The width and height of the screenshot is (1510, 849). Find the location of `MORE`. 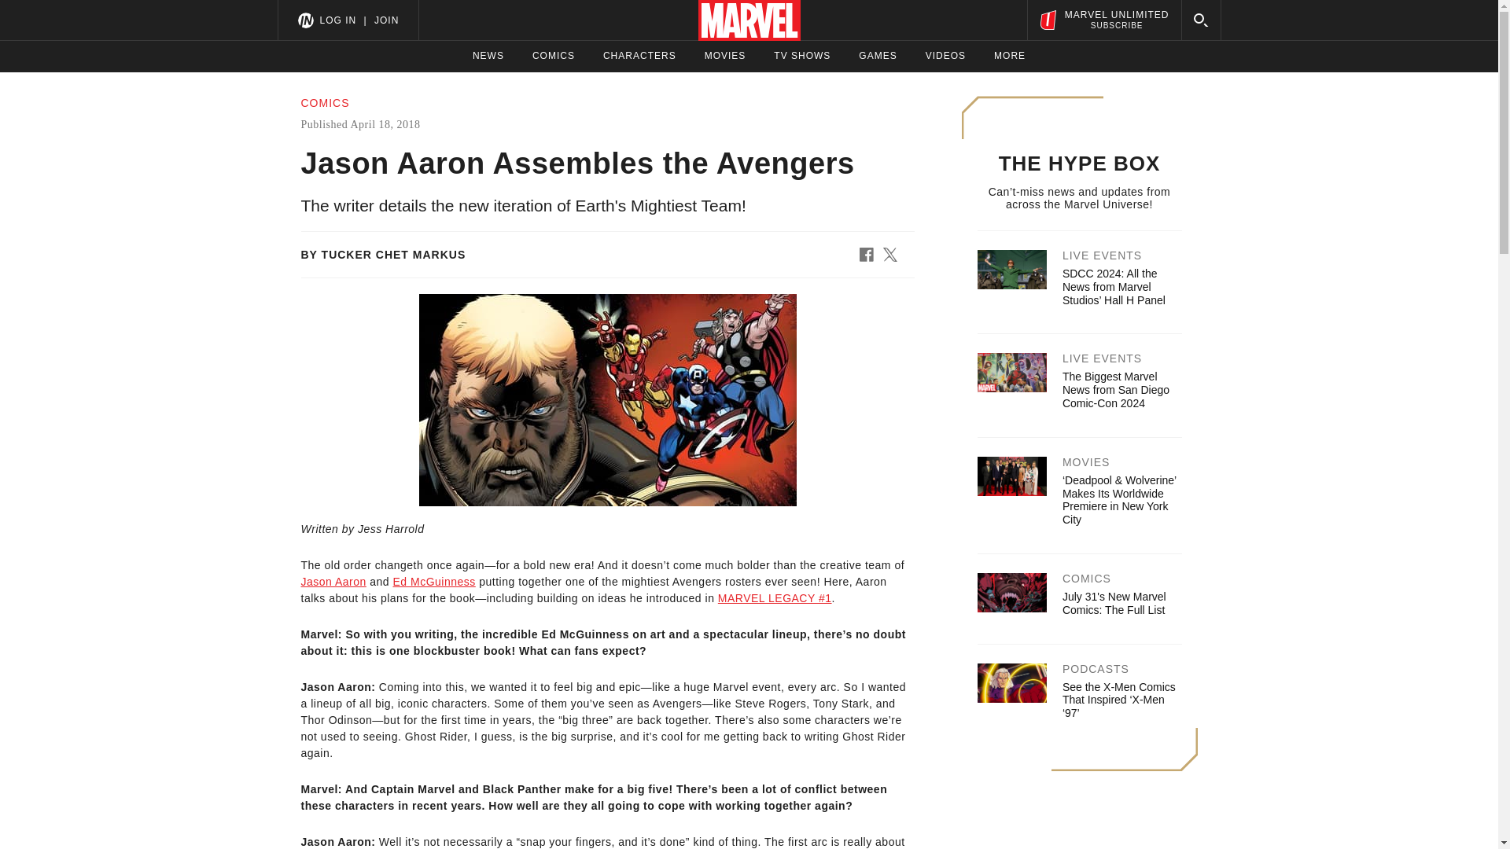

MORE is located at coordinates (725, 56).